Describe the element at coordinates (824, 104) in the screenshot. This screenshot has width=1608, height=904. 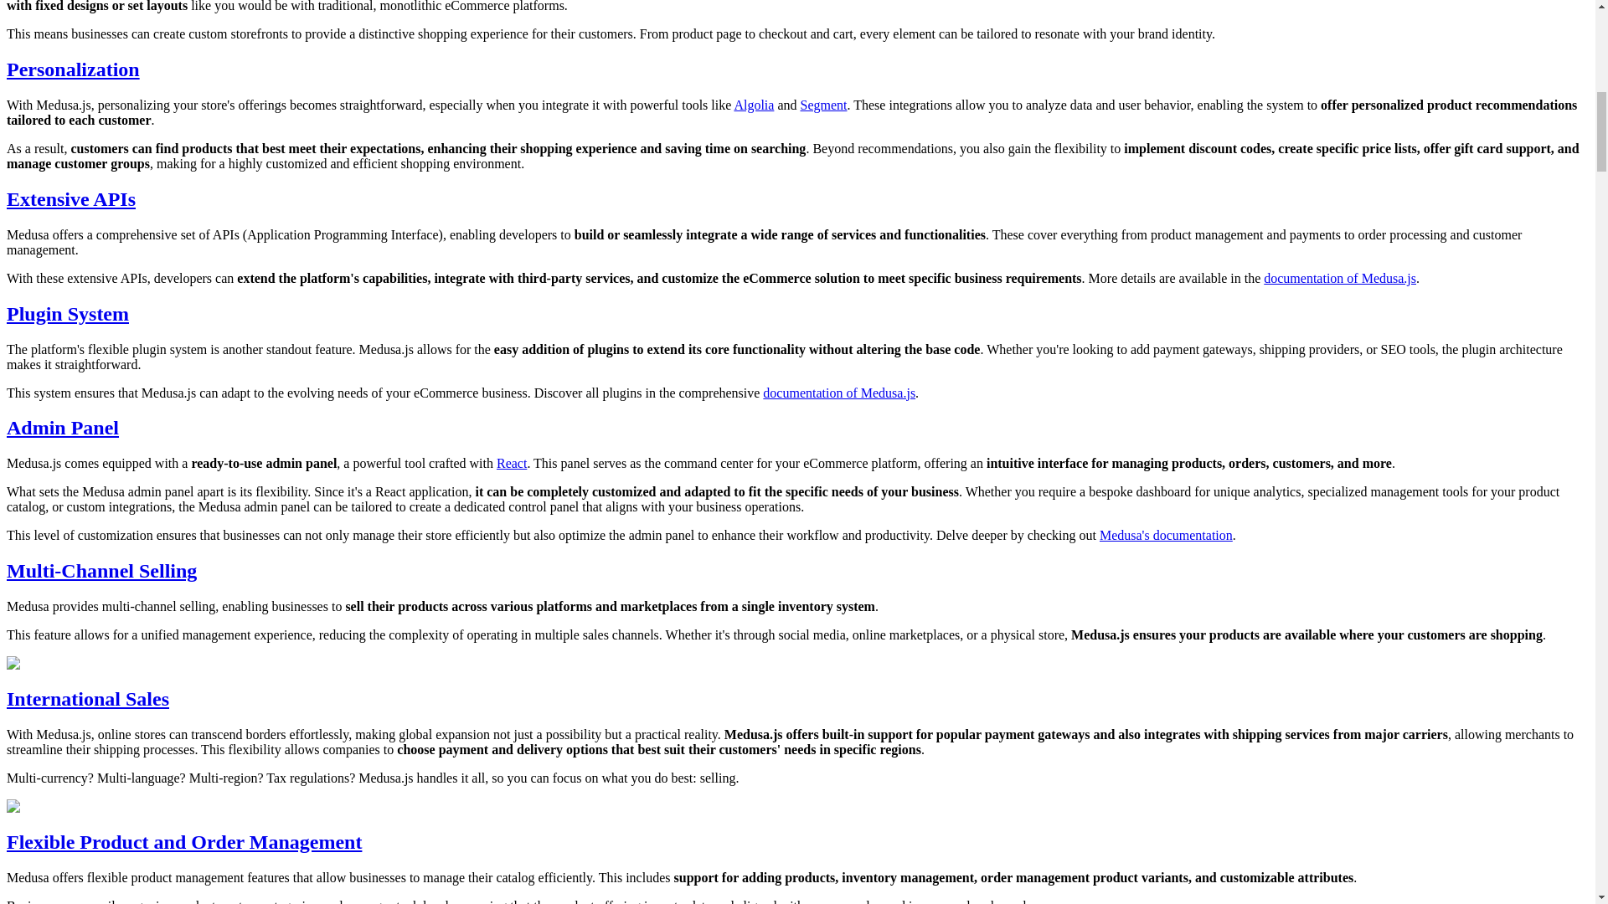
I see `Segment` at that location.